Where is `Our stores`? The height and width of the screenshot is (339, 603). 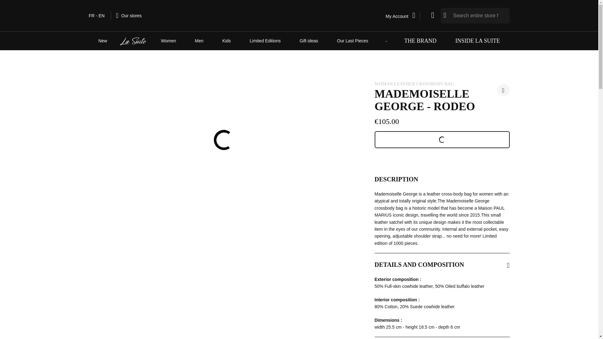 Our stores is located at coordinates (129, 15).